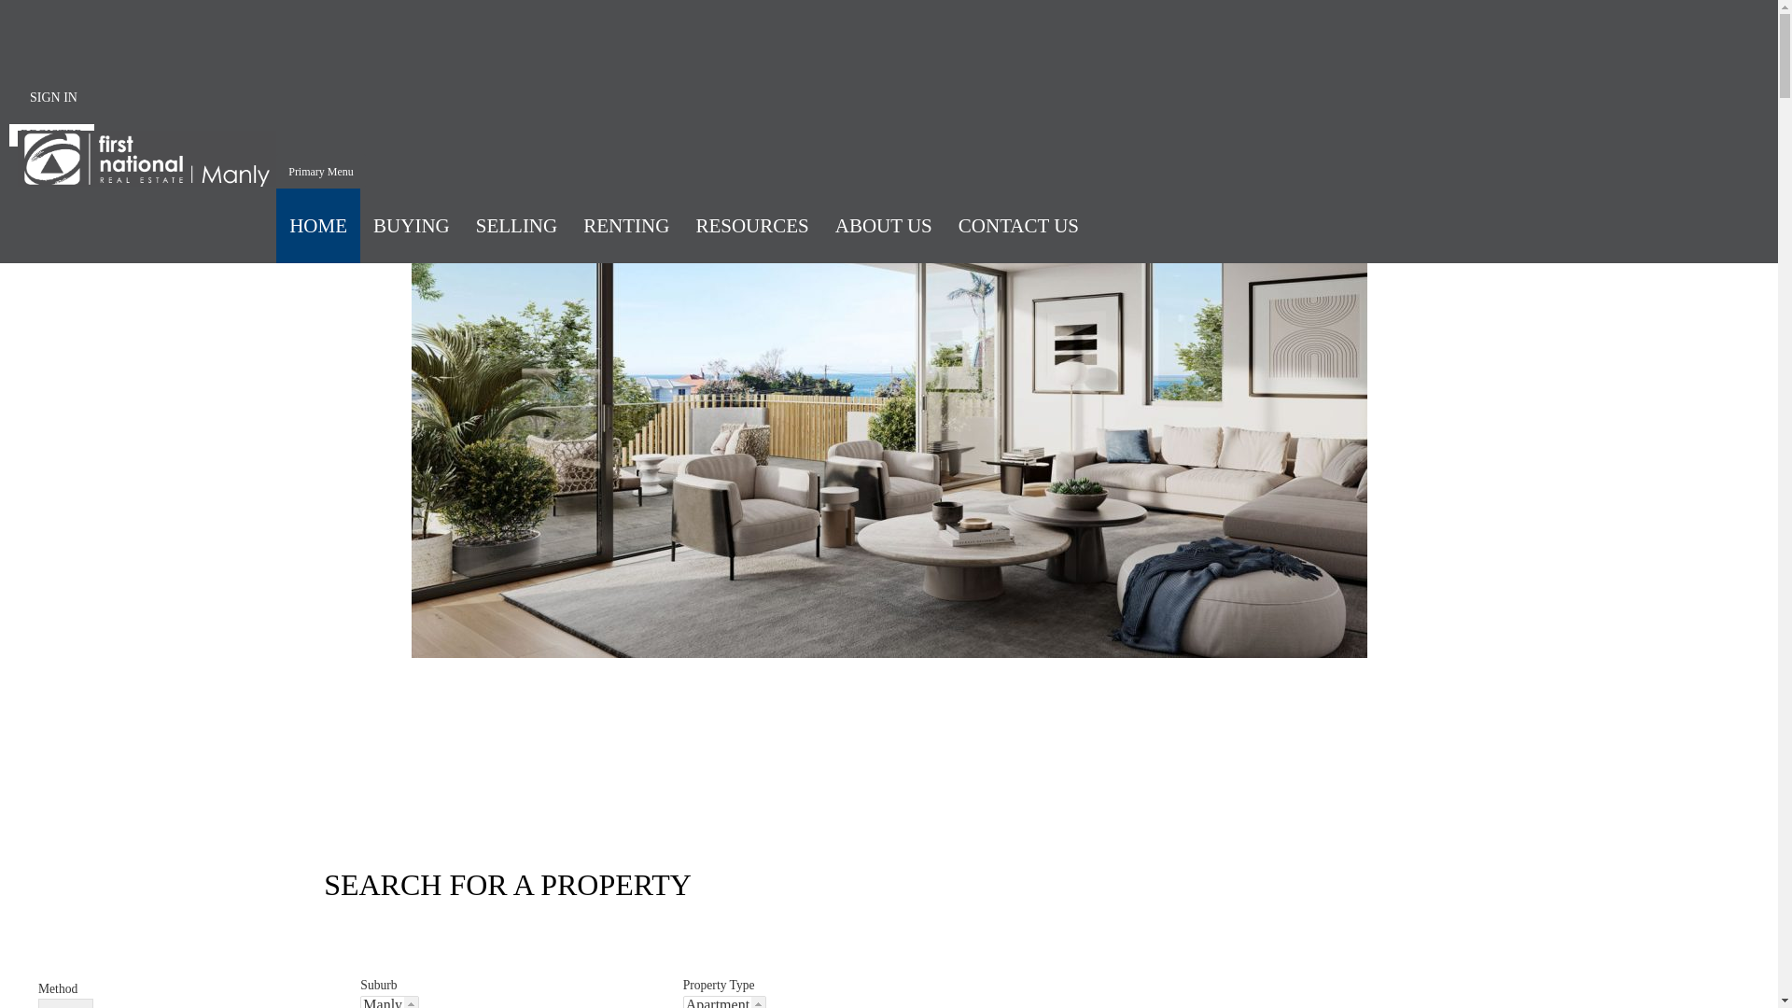  What do you see at coordinates (54, 98) in the screenshot?
I see `SIGN IN` at bounding box center [54, 98].